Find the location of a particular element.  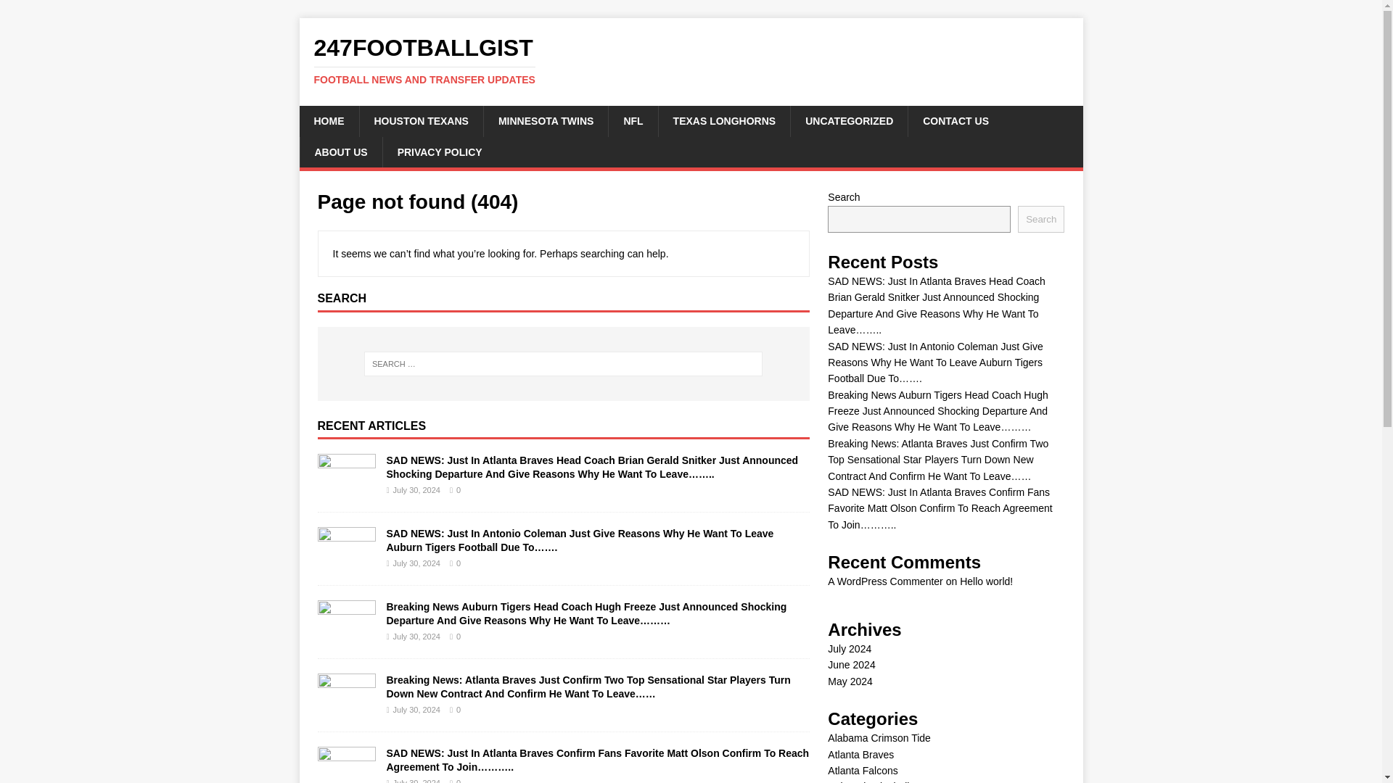

PRIVACY POLICY is located at coordinates (955, 120).